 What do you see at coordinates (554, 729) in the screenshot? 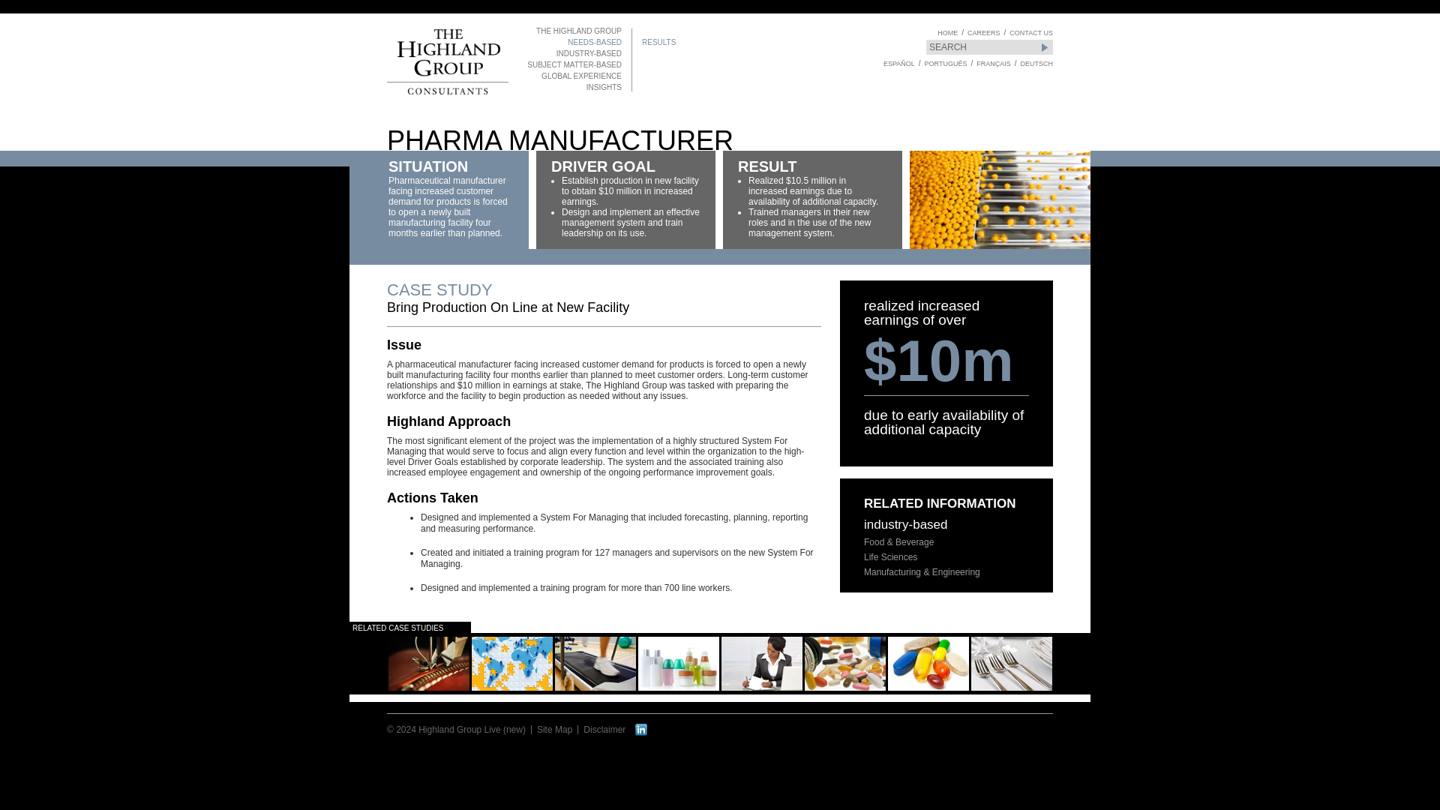
I see `Site Map` at bounding box center [554, 729].